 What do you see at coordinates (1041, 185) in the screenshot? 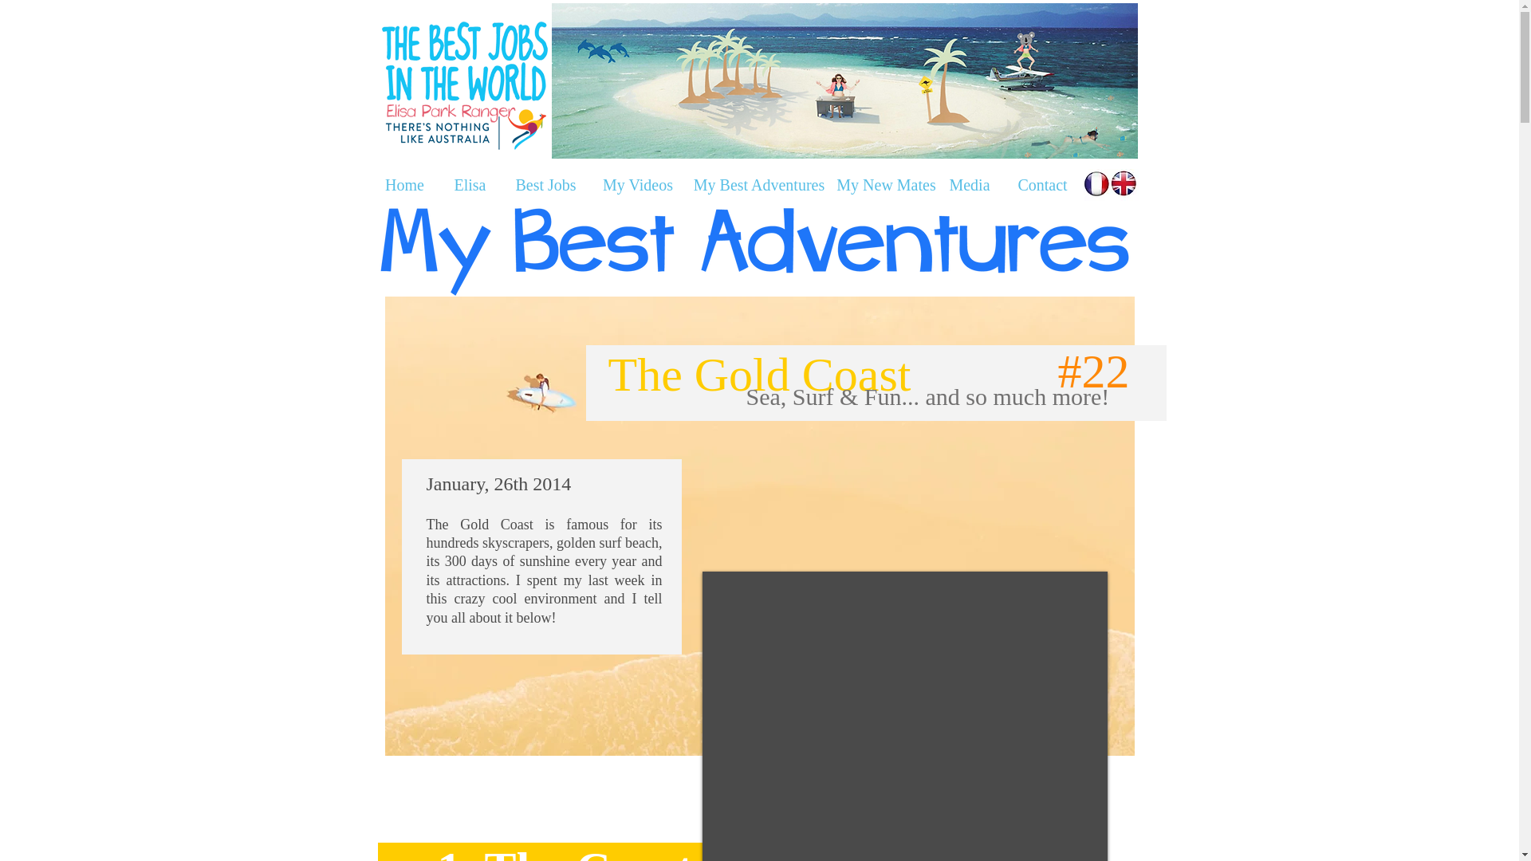
I see `Contact` at bounding box center [1041, 185].